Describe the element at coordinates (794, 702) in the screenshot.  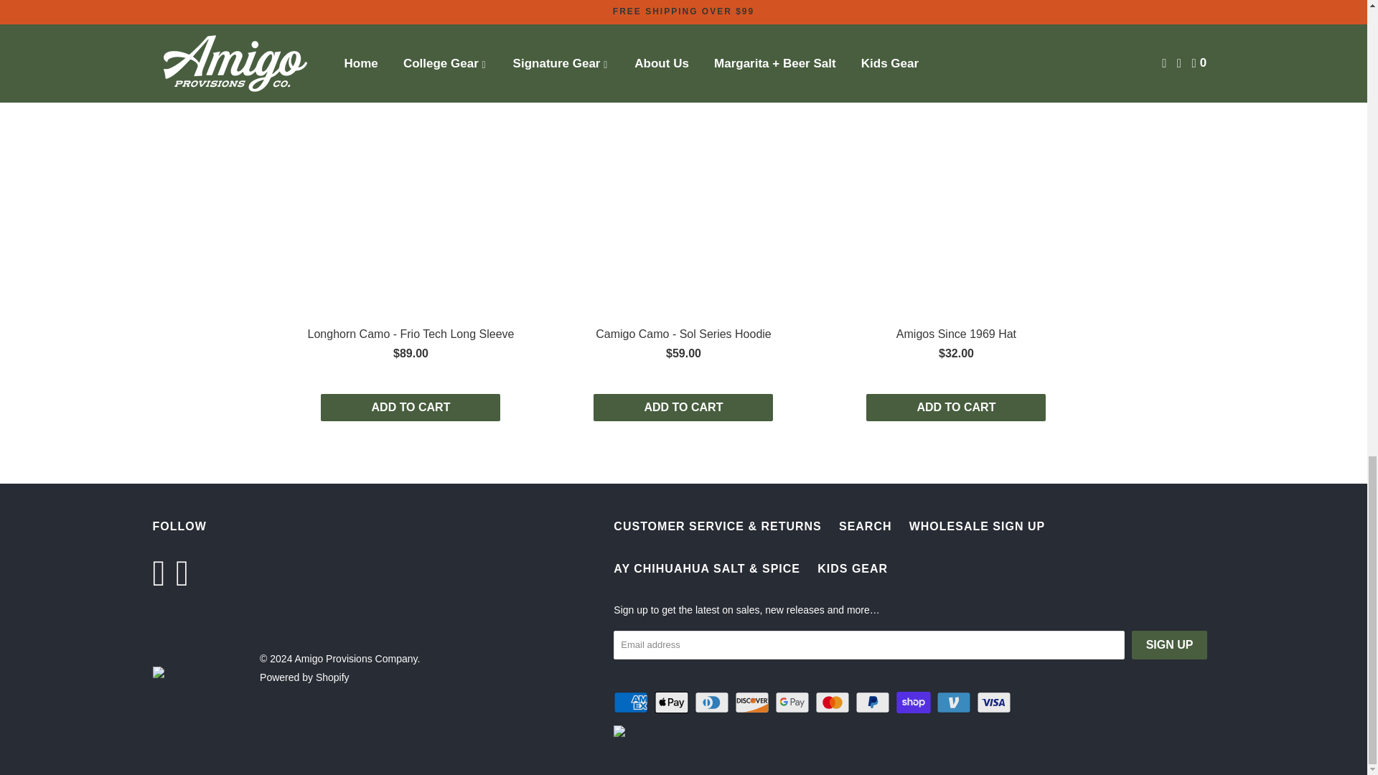
I see `Google Pay` at that location.